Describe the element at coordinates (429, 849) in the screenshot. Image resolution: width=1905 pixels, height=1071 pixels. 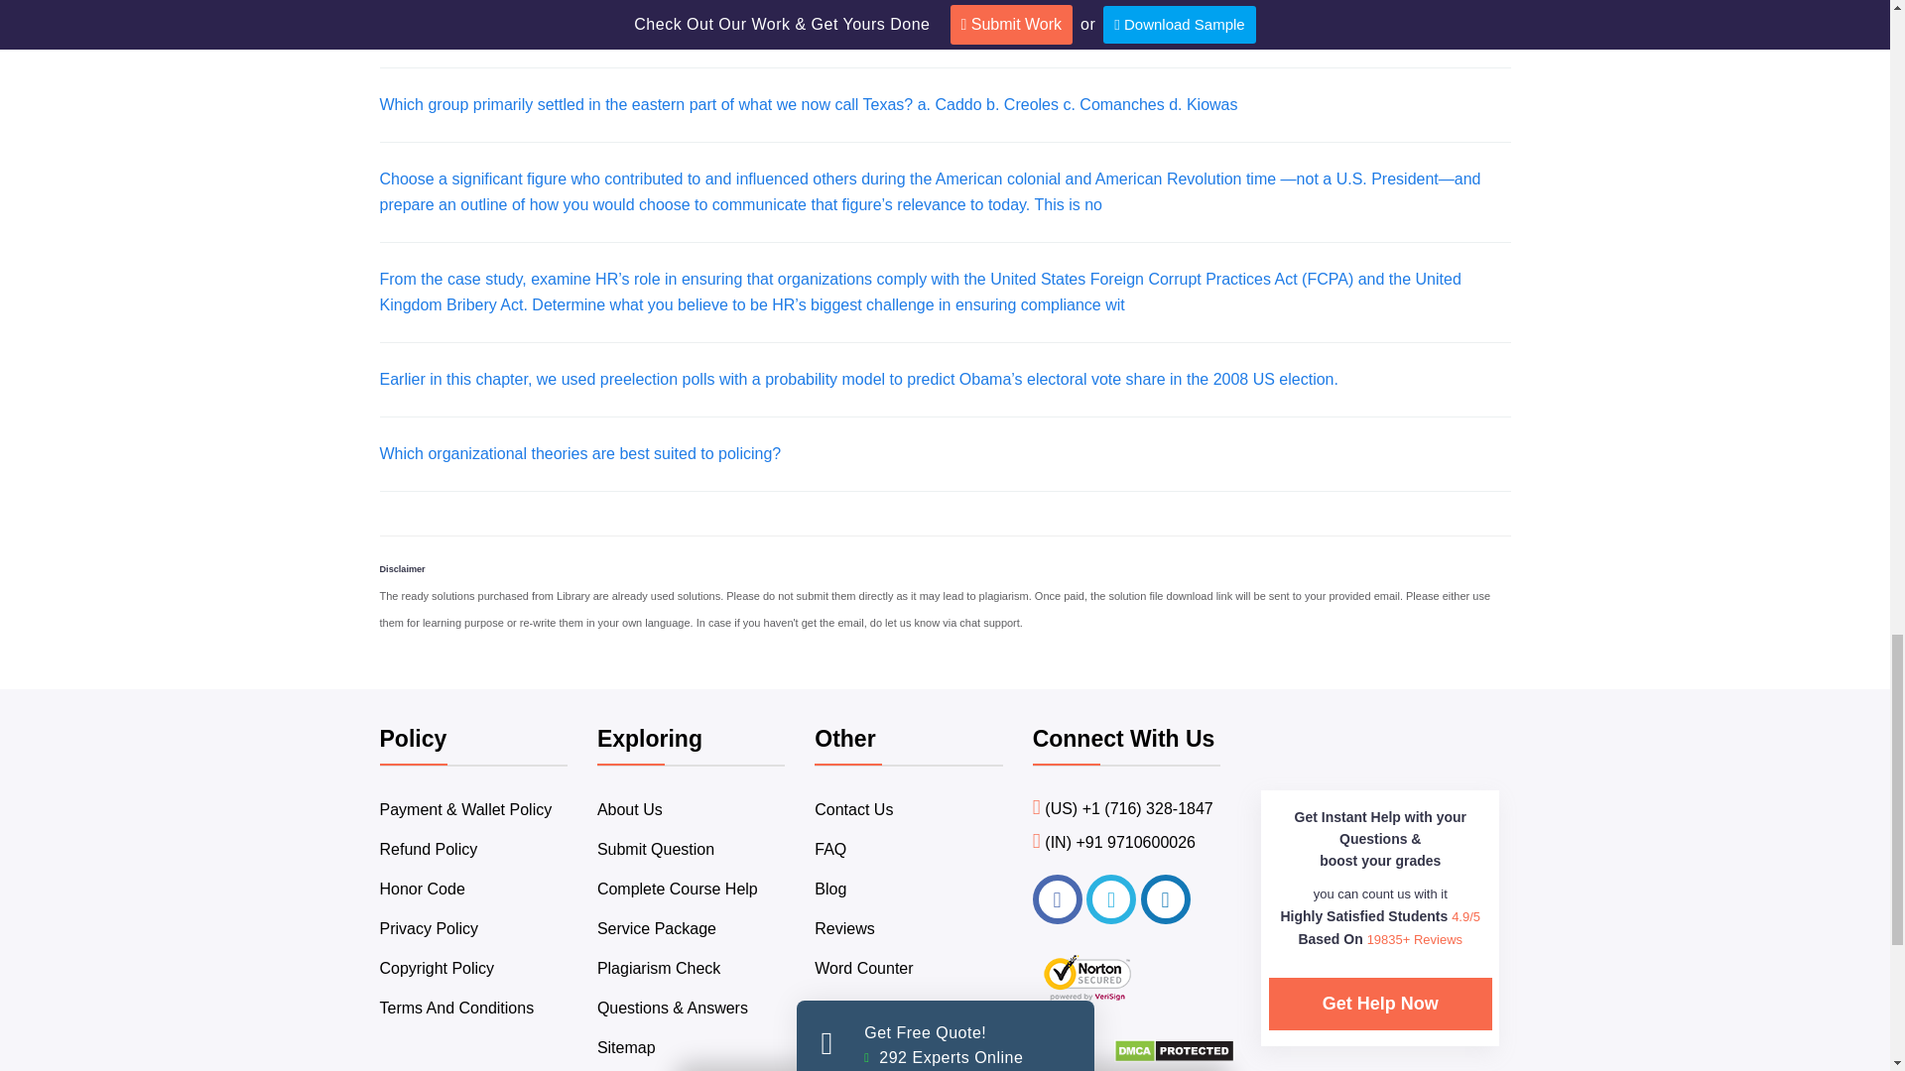
I see `Refund Policy` at that location.